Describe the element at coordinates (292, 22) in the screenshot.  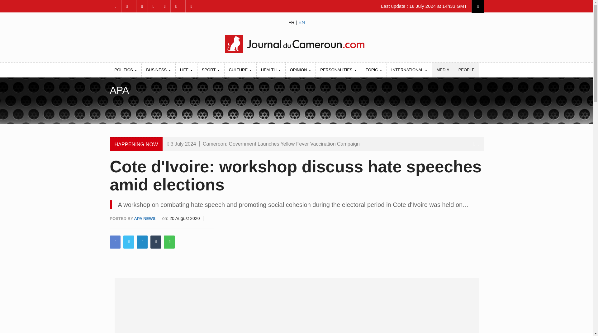
I see `FR` at that location.